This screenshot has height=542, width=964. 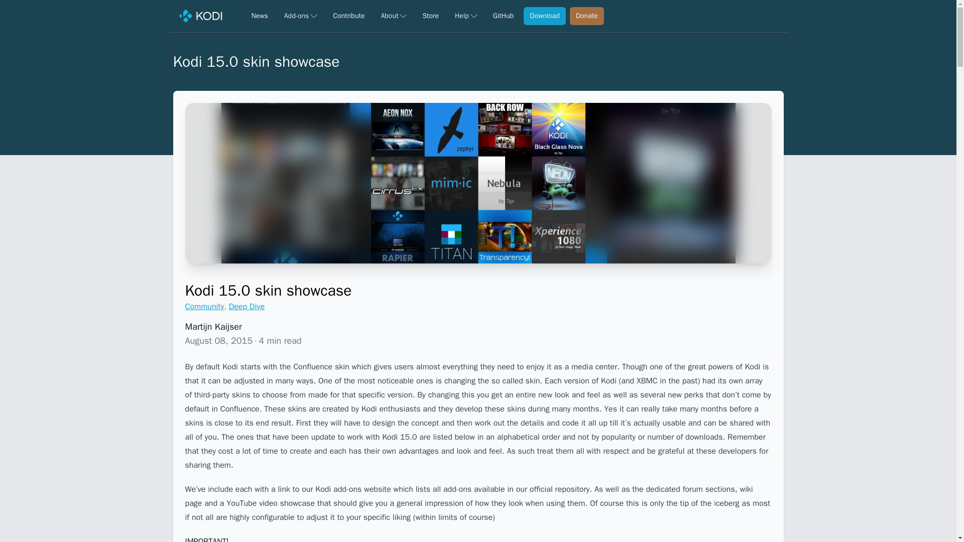 I want to click on Store, so click(x=430, y=16).